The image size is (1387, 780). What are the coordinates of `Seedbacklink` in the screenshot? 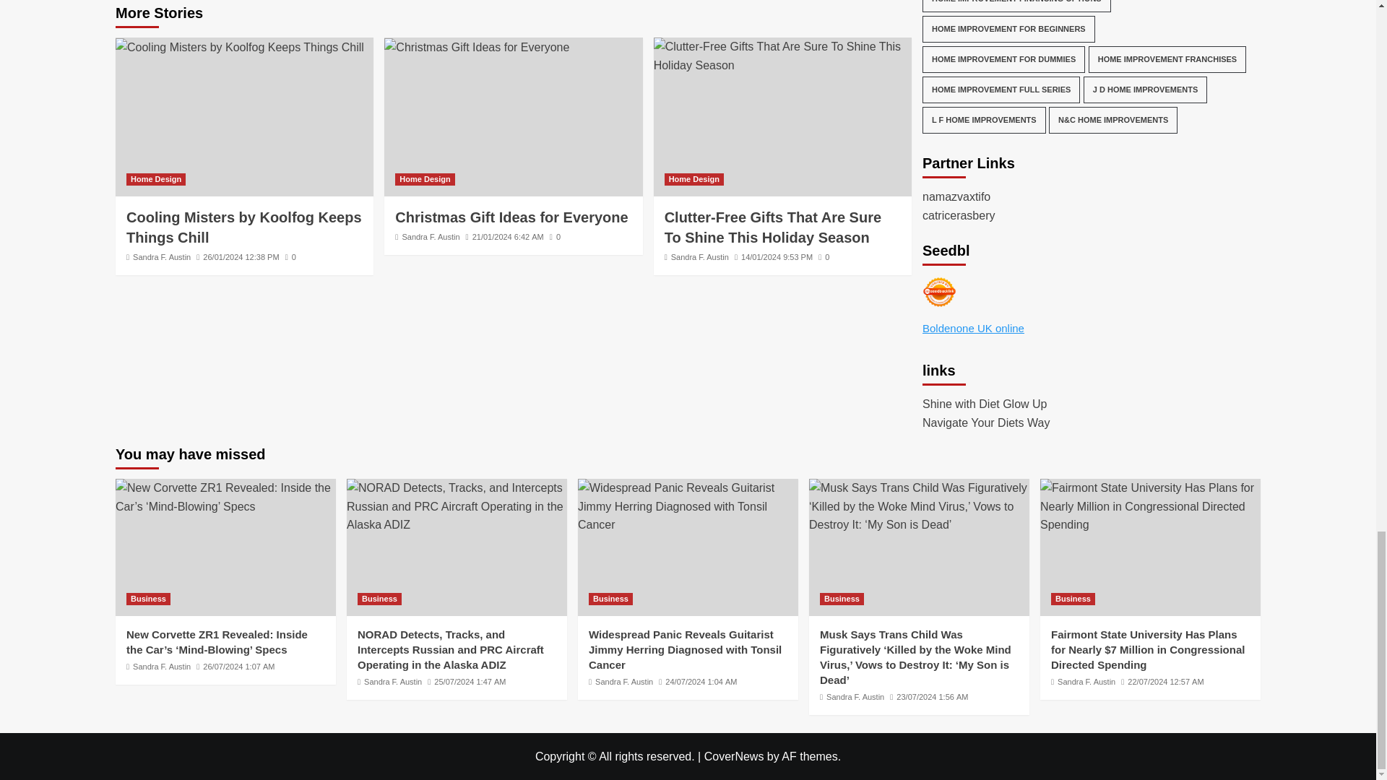 It's located at (939, 292).